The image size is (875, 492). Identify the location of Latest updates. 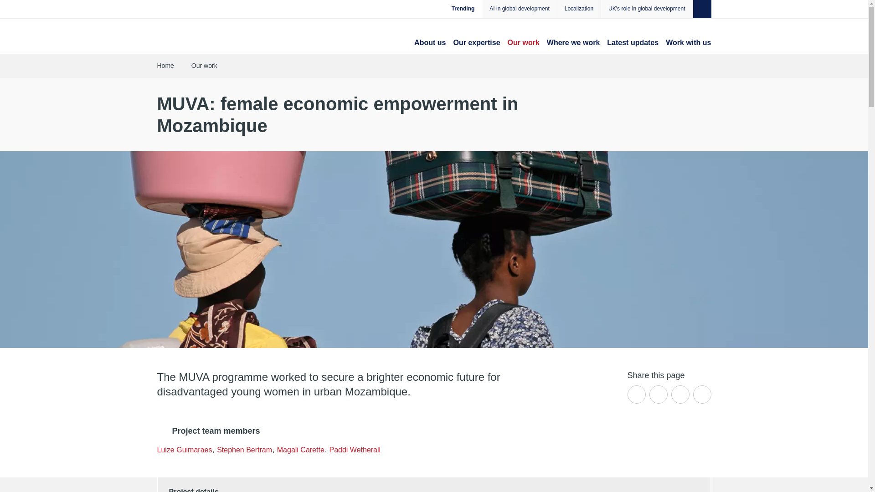
(633, 42).